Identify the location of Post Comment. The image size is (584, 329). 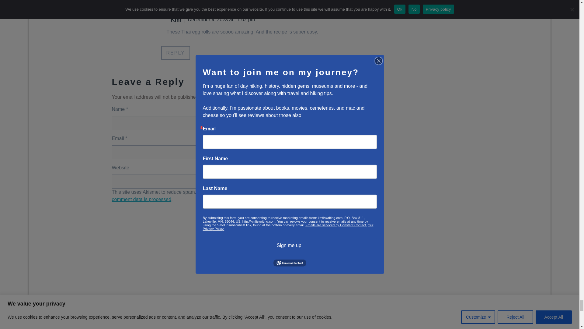
(323, 204).